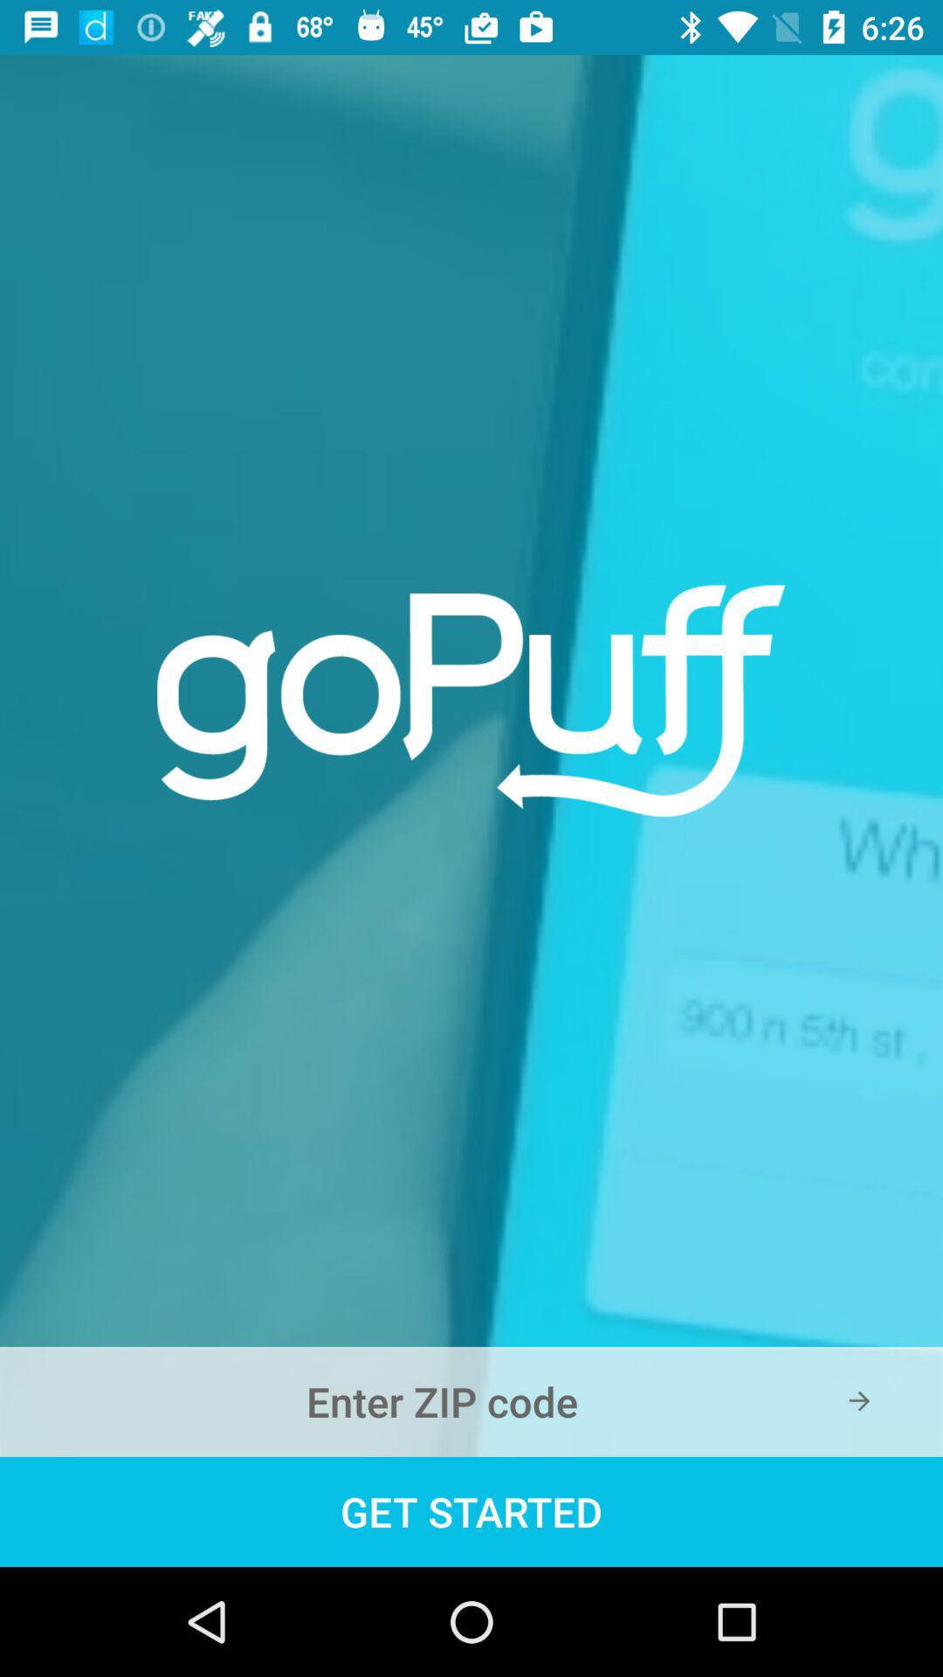 The height and width of the screenshot is (1677, 943). Describe the element at coordinates (471, 1402) in the screenshot. I see `tracking code` at that location.